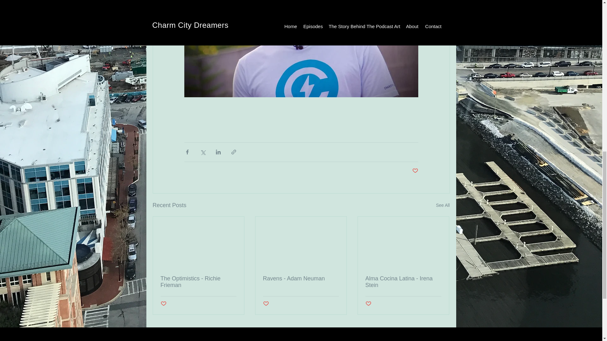 Image resolution: width=607 pixels, height=341 pixels. Describe the element at coordinates (415, 171) in the screenshot. I see `Post not marked as liked` at that location.